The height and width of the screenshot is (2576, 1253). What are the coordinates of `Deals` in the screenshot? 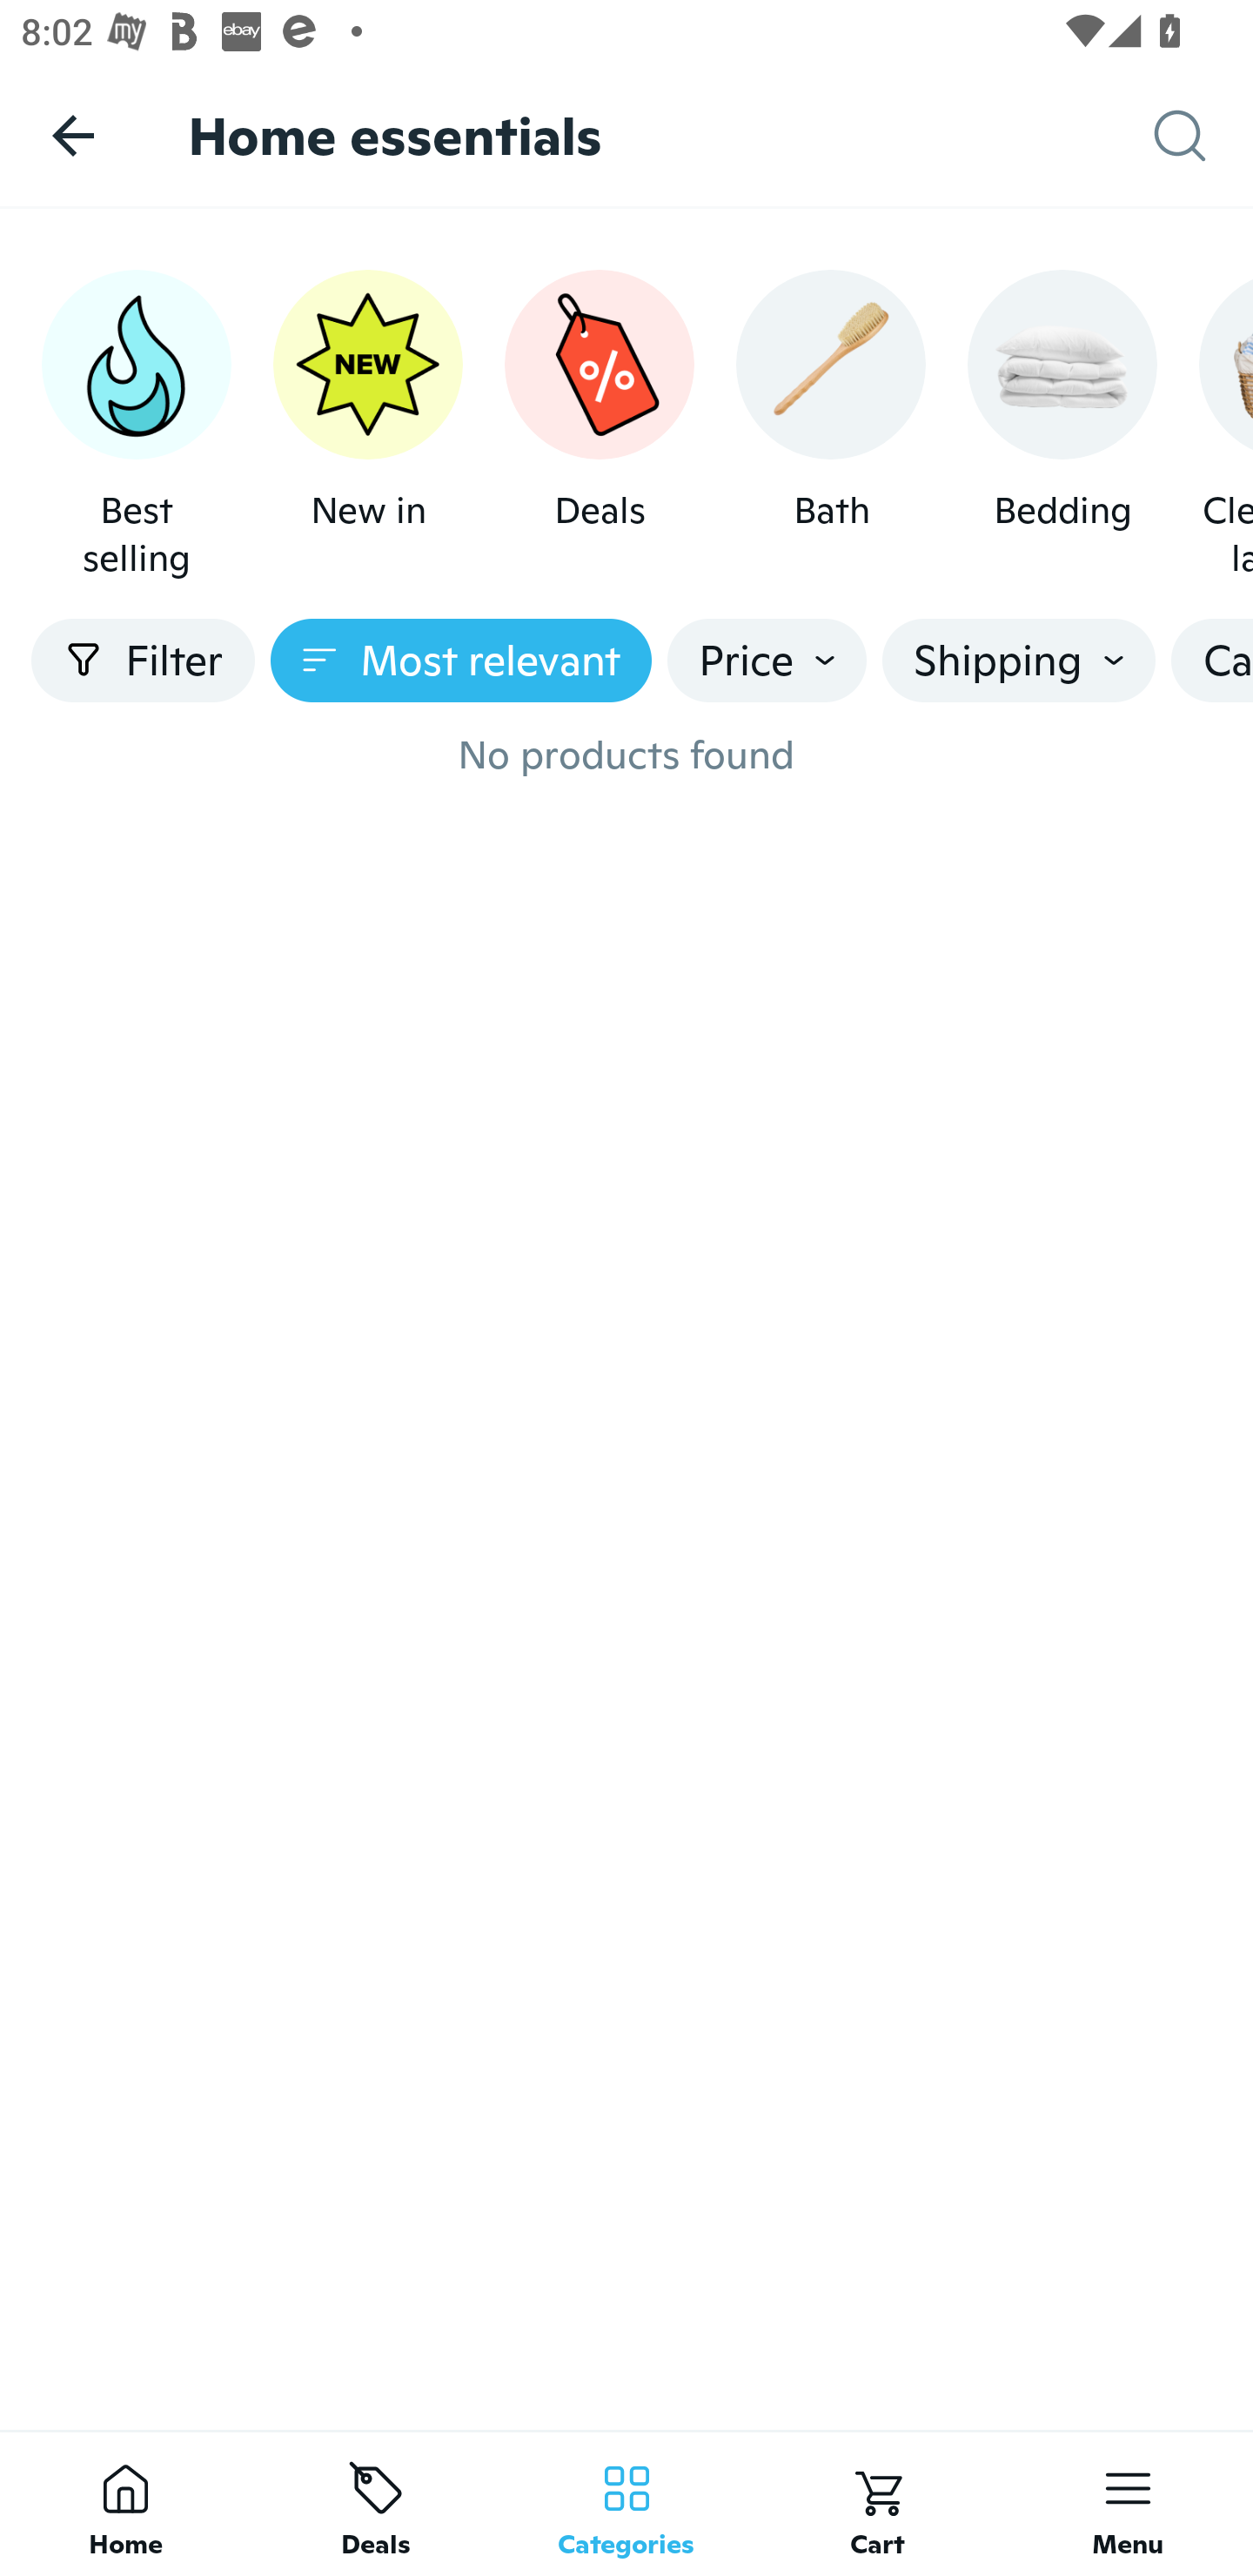 It's located at (599, 426).